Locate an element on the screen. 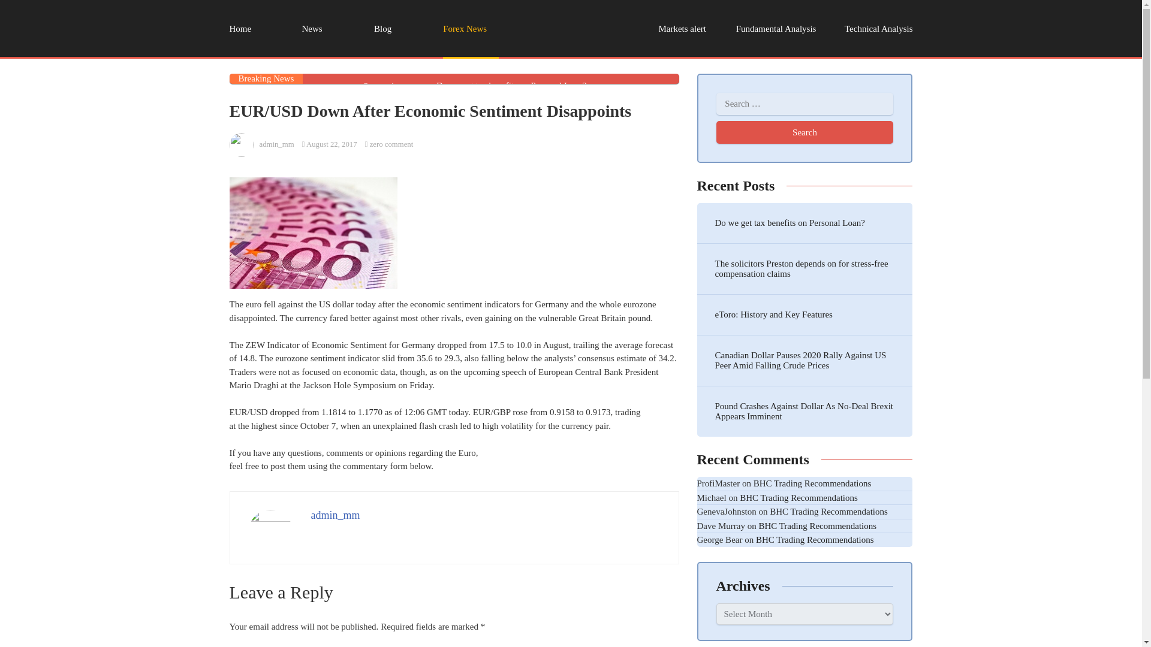  zero comment is located at coordinates (391, 144).